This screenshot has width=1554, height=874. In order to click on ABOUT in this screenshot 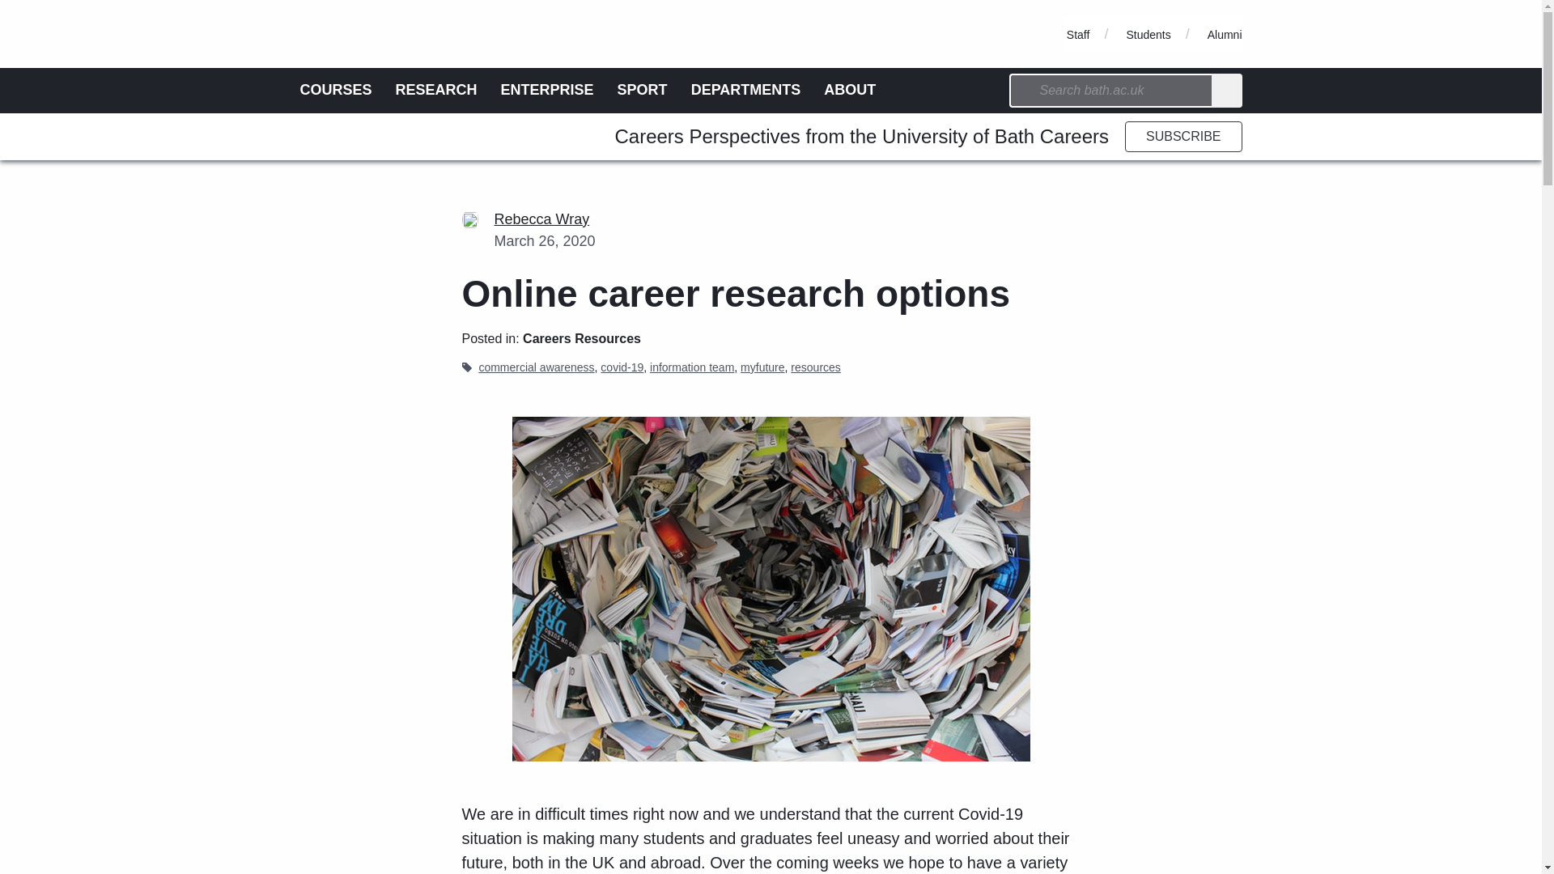, I will do `click(850, 89)`.